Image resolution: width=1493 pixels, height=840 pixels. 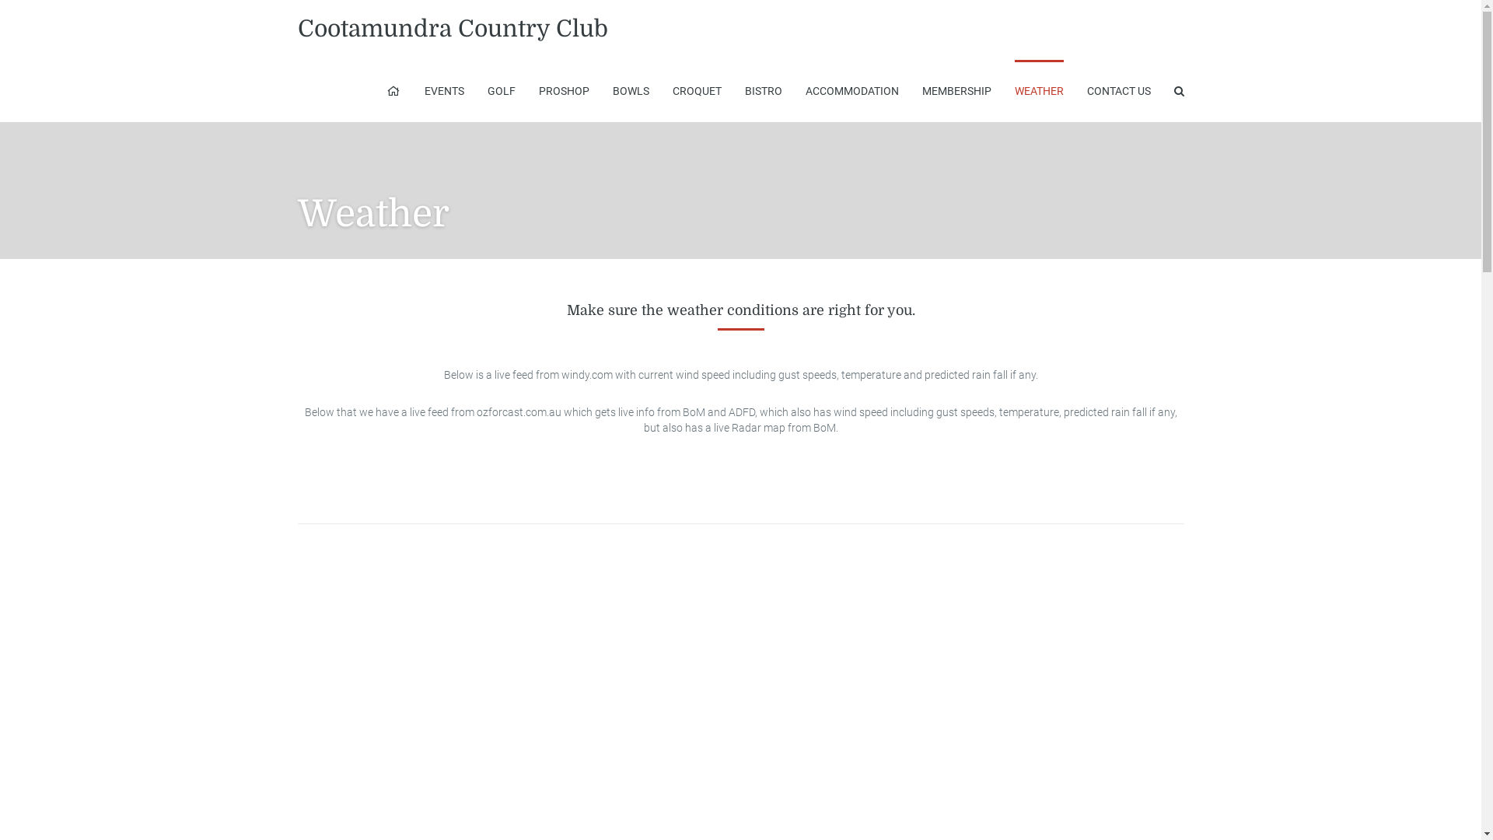 I want to click on CROQUET, so click(x=697, y=91).